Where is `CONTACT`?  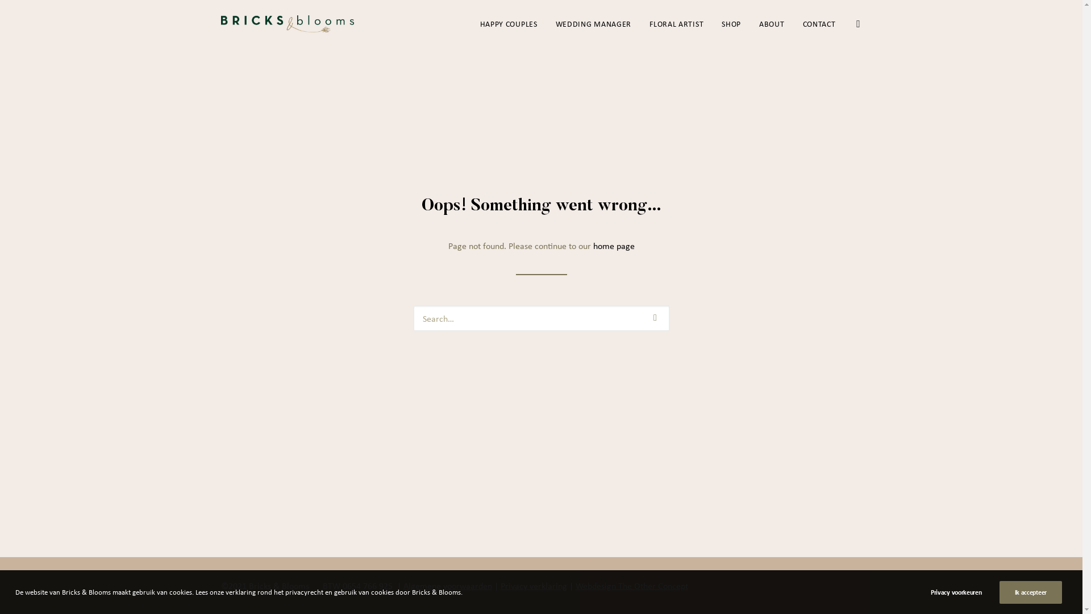 CONTACT is located at coordinates (815, 24).